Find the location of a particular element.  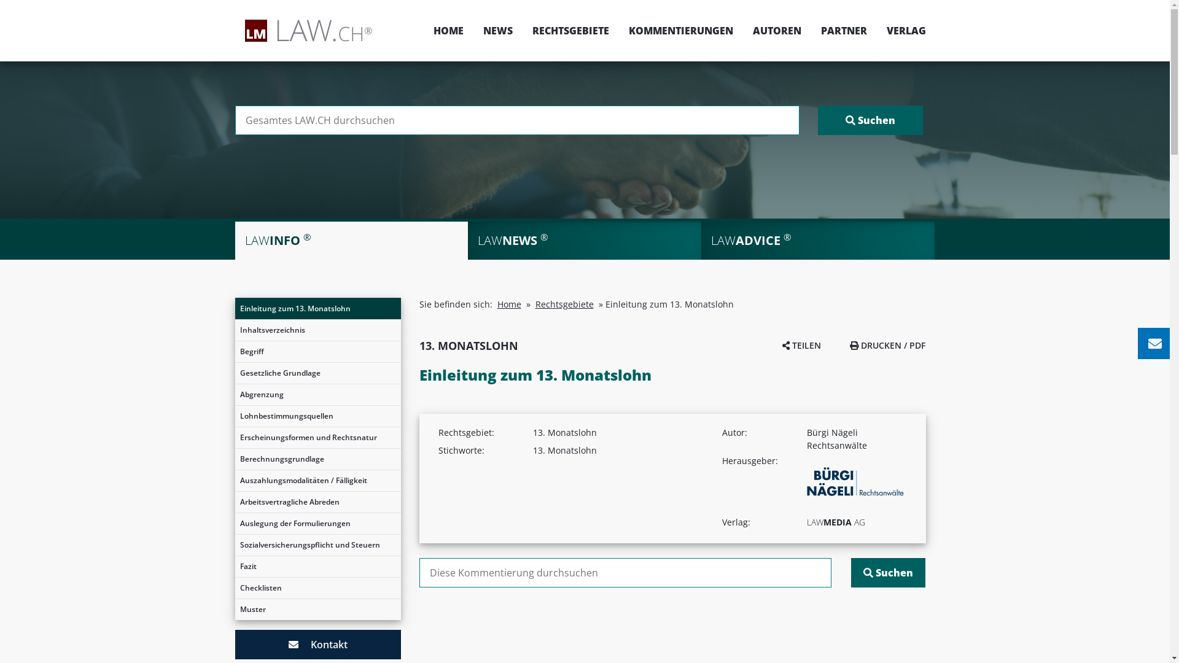

Erscheinungsformen und Rechtsnatur is located at coordinates (317, 438).